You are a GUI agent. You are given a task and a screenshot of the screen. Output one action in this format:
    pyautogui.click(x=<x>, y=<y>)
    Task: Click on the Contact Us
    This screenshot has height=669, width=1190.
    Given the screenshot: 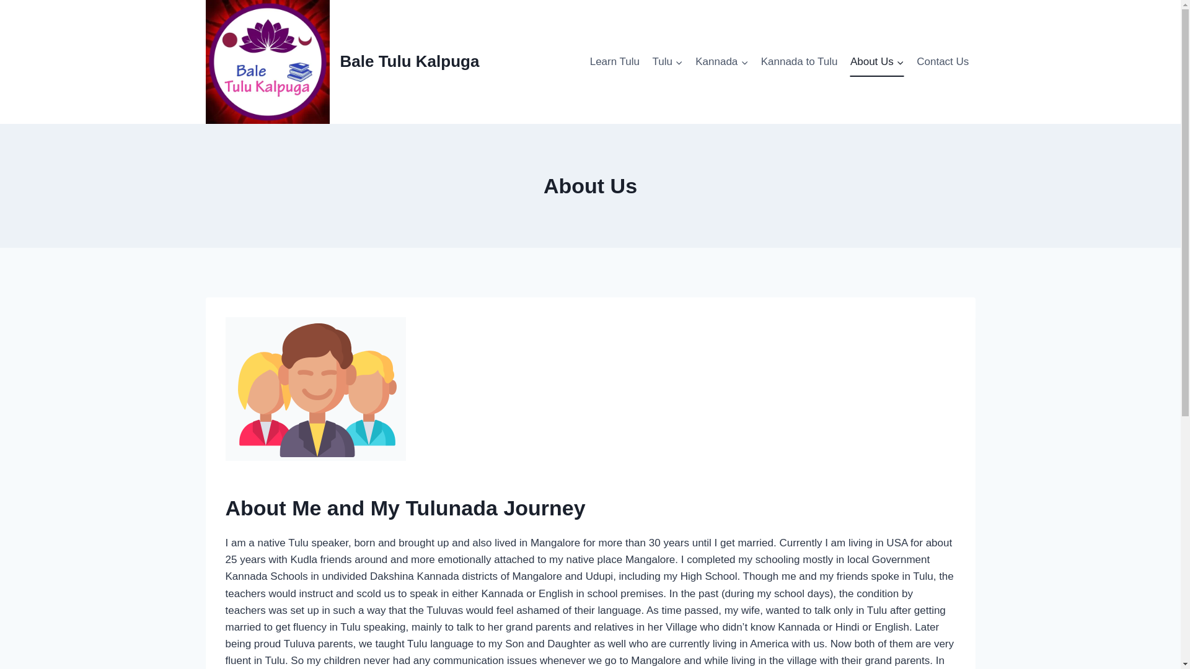 What is the action you would take?
    pyautogui.click(x=942, y=62)
    